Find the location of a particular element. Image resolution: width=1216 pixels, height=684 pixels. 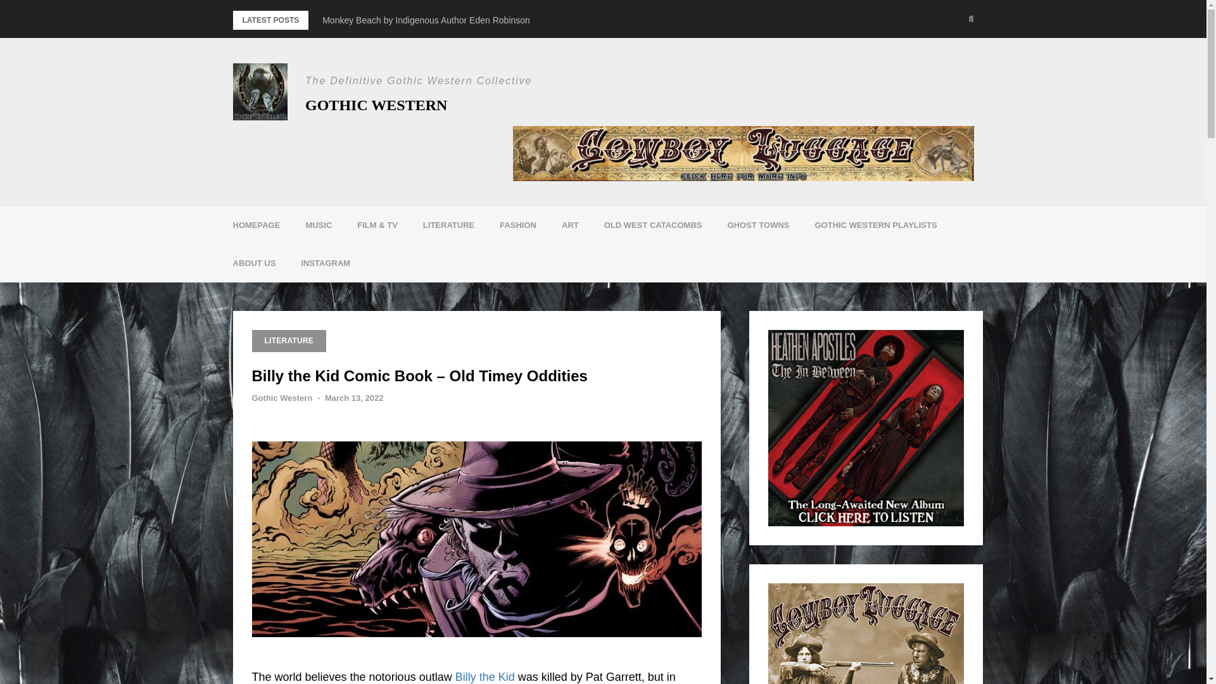

Gothic Western Playlists is located at coordinates (875, 225).